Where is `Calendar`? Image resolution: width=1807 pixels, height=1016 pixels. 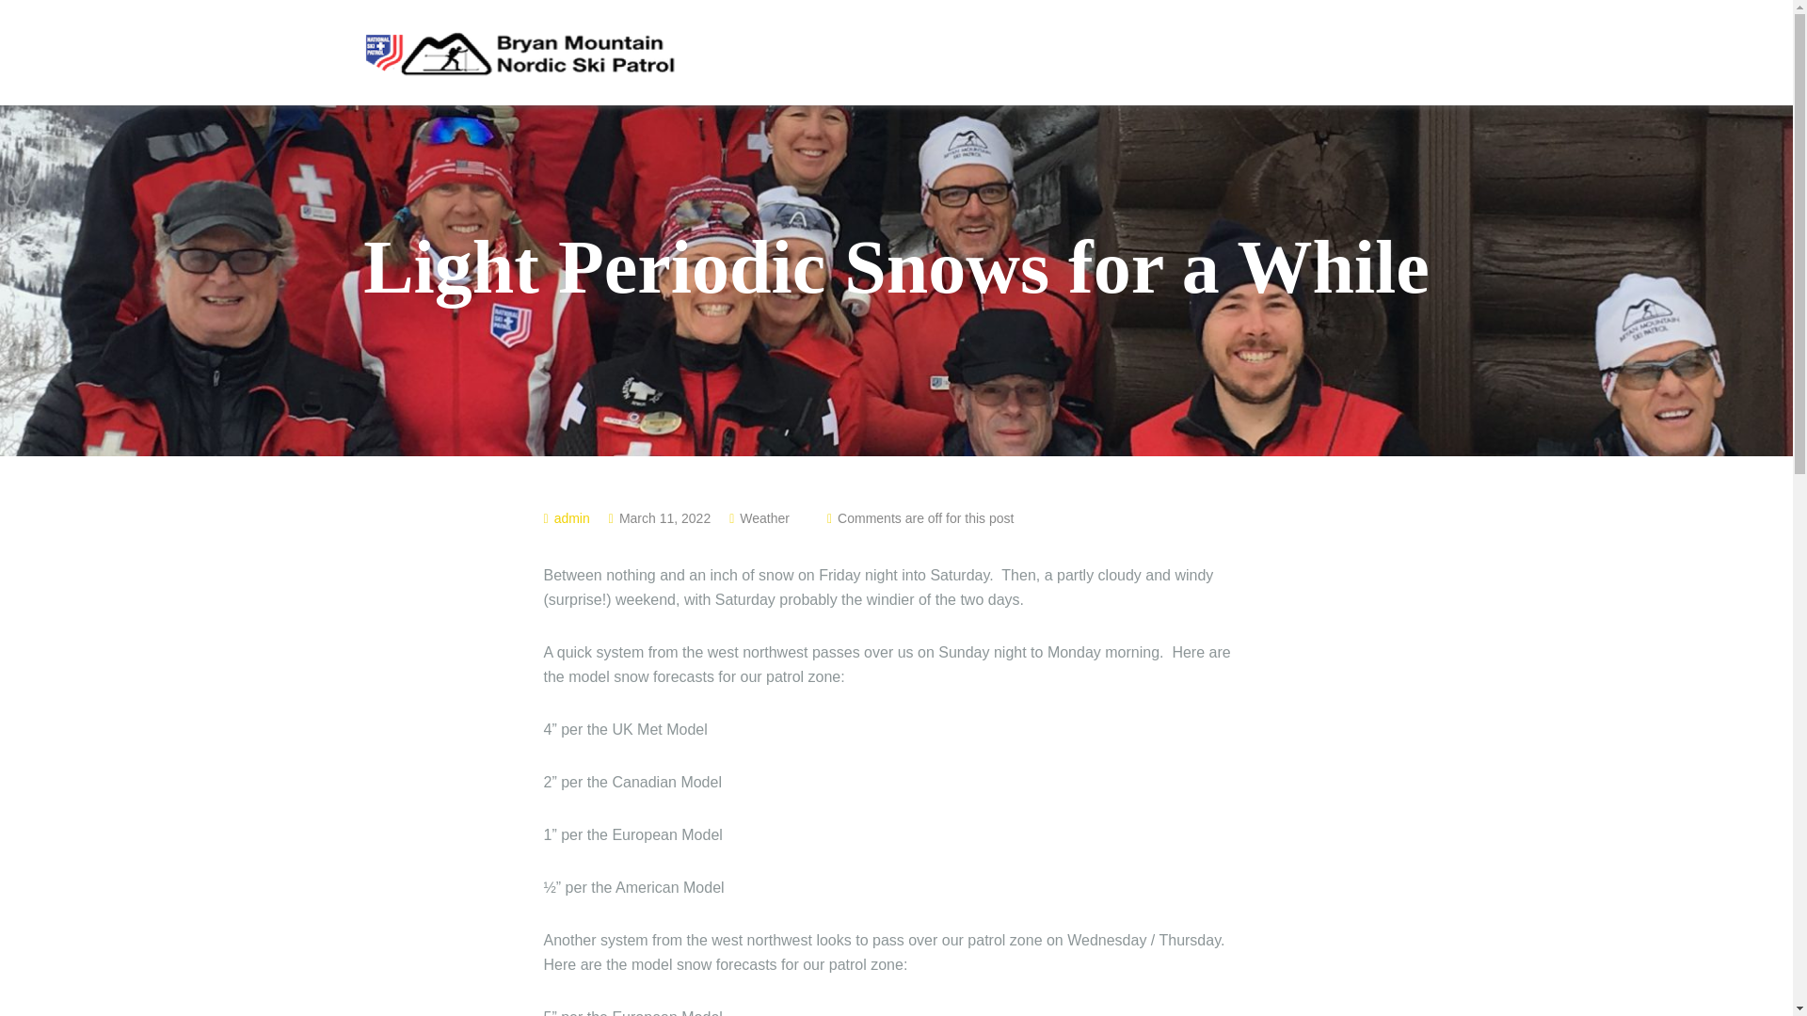
Calendar is located at coordinates (1402, 55).